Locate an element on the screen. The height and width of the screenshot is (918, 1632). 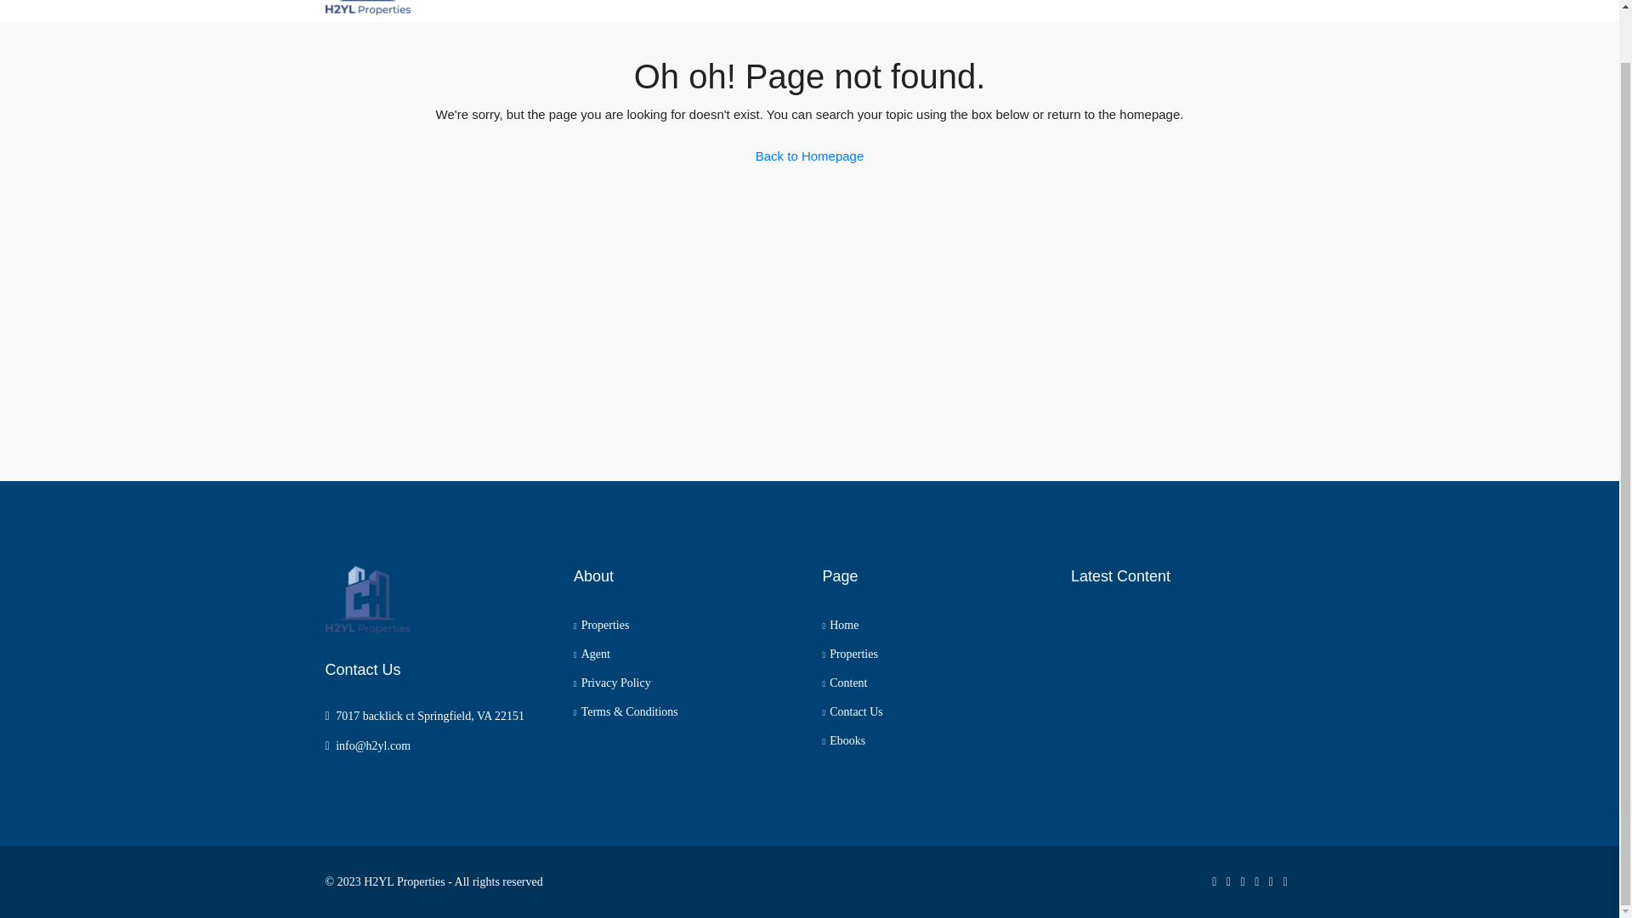
Contact Us is located at coordinates (1144, 10).